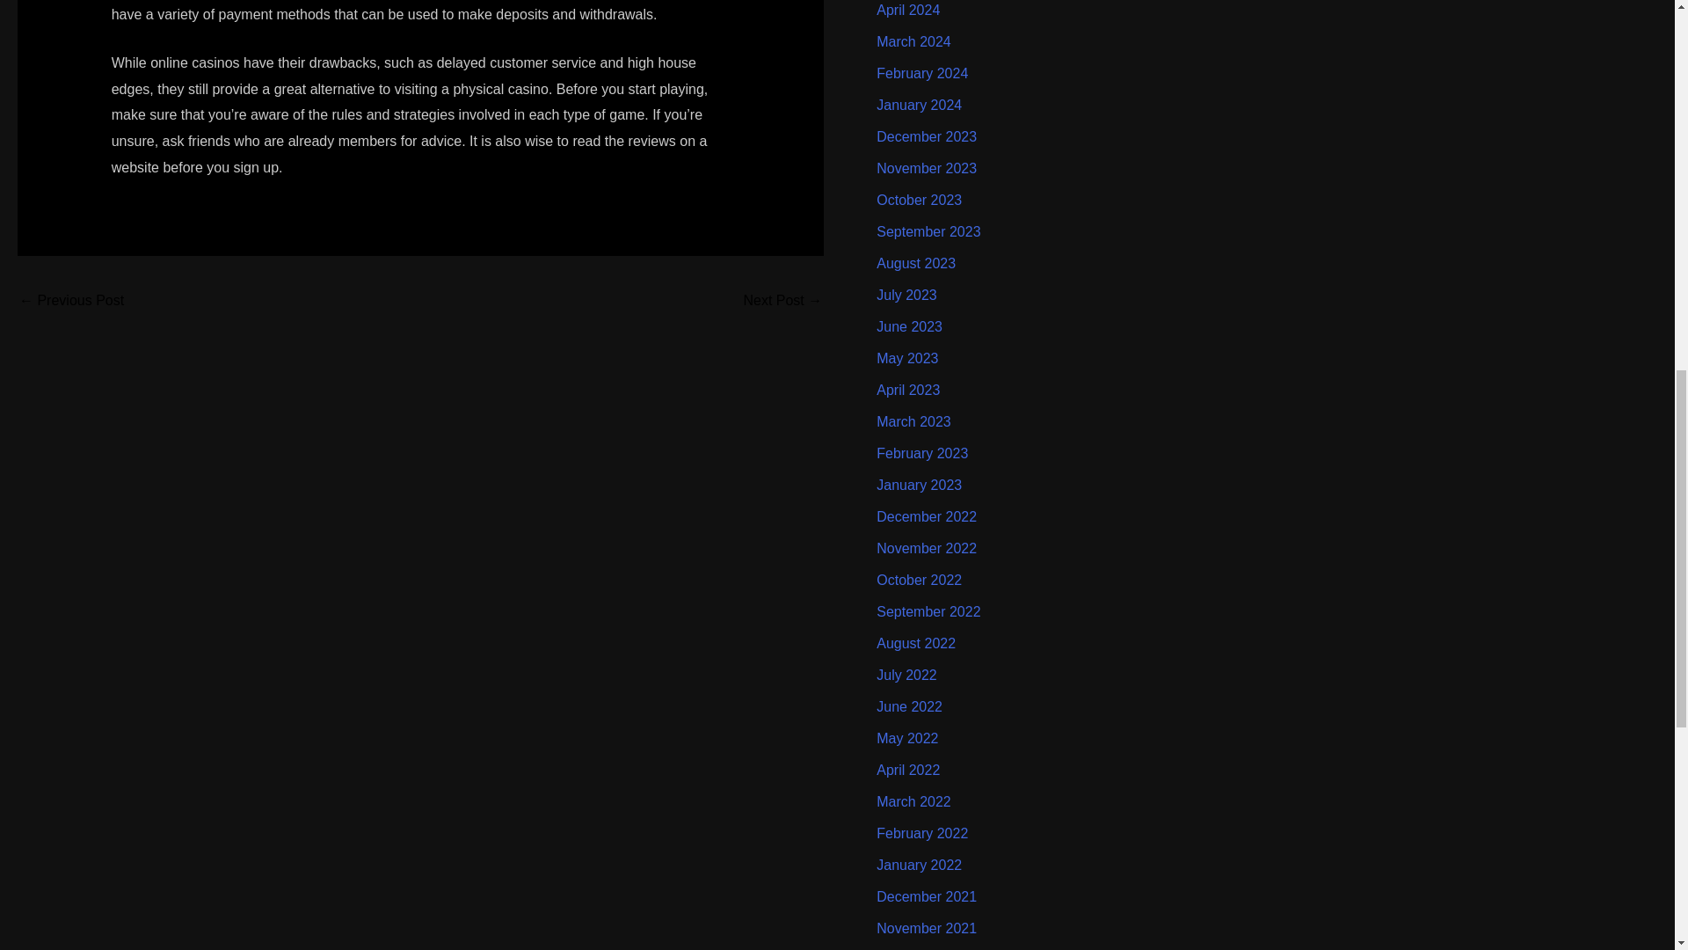 The height and width of the screenshot is (950, 1688). I want to click on January 2024, so click(919, 106).